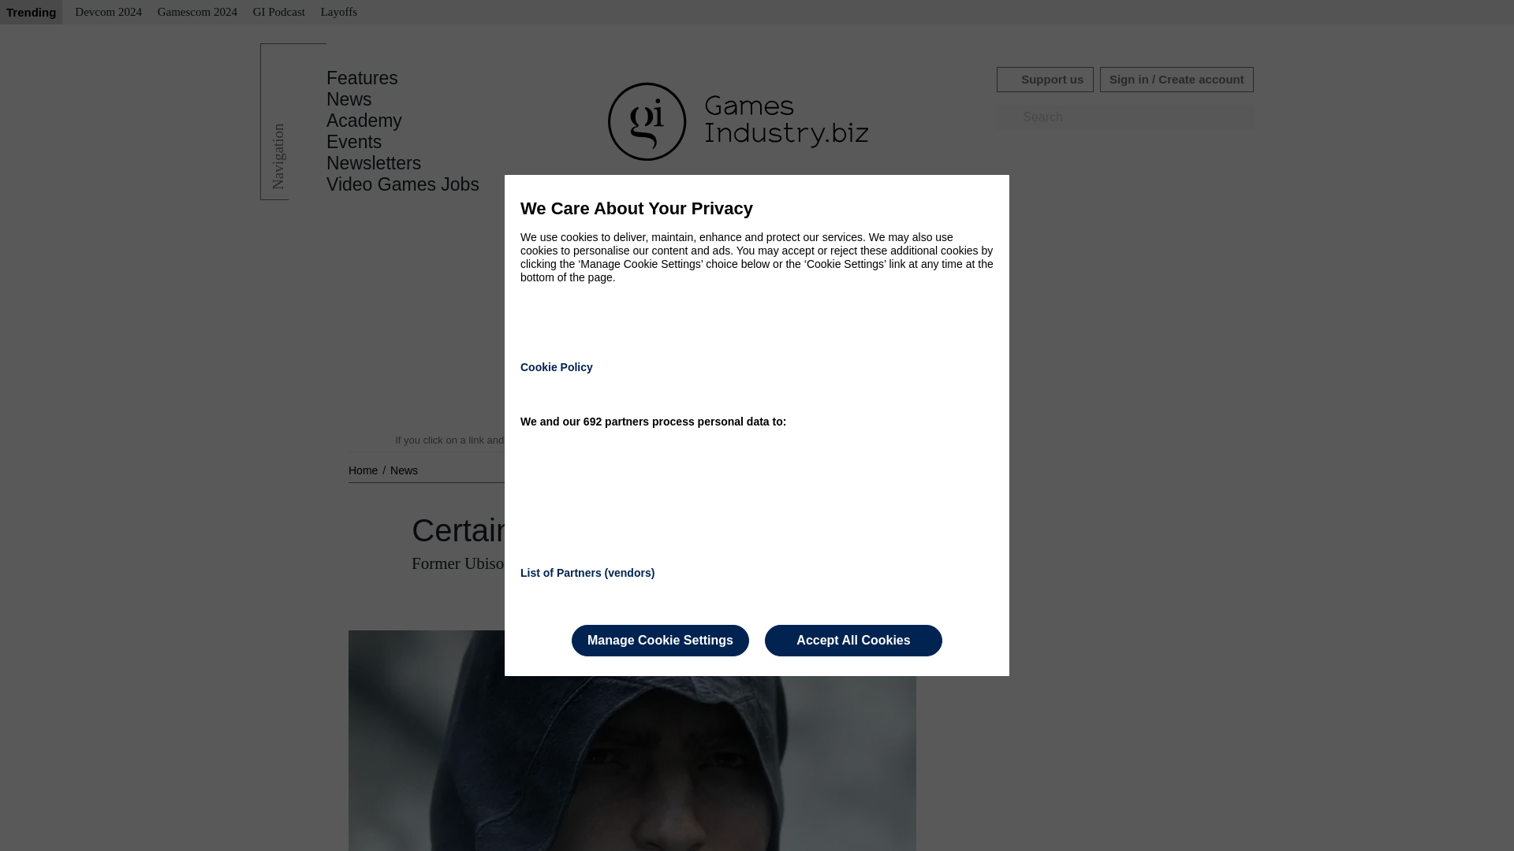  I want to click on Gamescom 2024, so click(197, 13).